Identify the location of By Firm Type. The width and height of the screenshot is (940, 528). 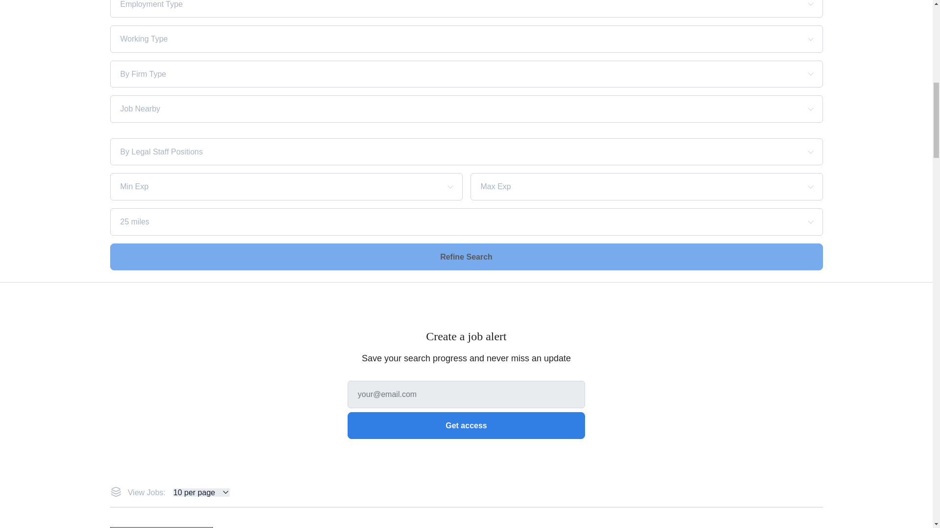
(432, 74).